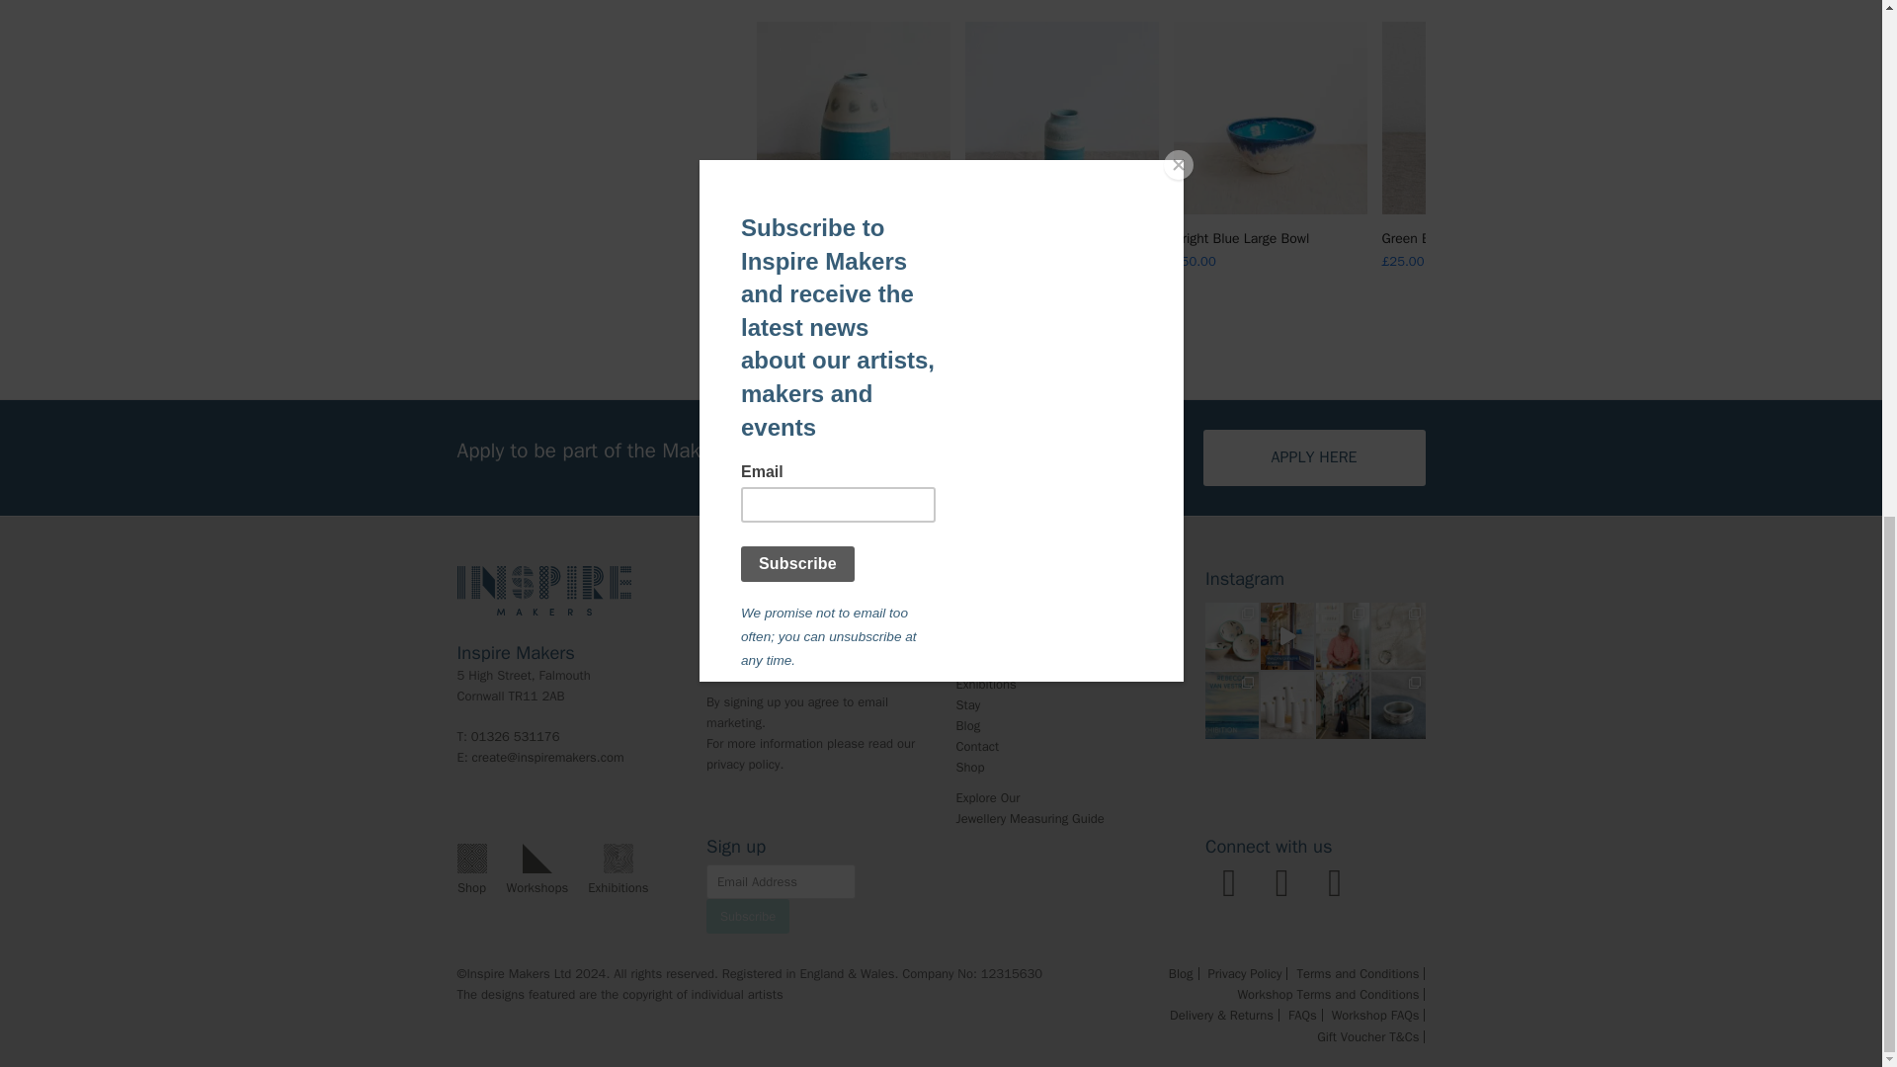  Describe the element at coordinates (747, 917) in the screenshot. I see `Subscribe` at that location.